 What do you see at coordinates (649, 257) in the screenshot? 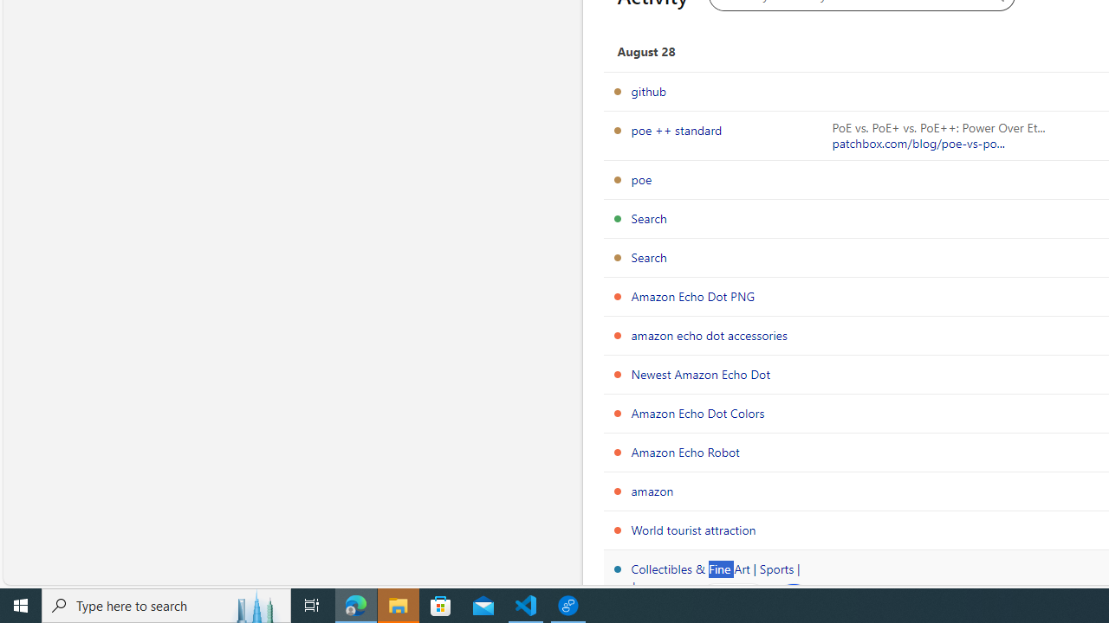
I see `Search` at bounding box center [649, 257].